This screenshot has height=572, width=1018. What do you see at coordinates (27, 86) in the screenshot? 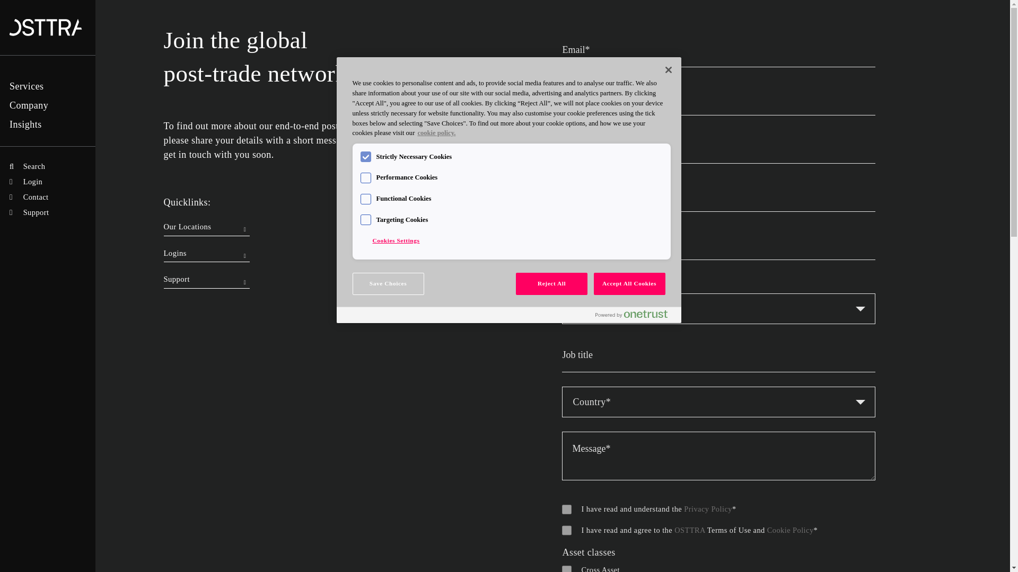
I see `Services` at bounding box center [27, 86].